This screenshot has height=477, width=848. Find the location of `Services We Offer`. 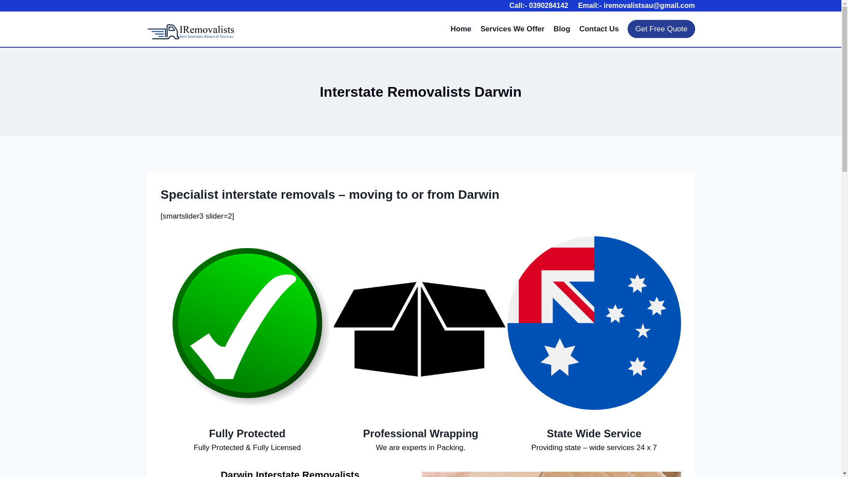

Services We Offer is located at coordinates (513, 29).